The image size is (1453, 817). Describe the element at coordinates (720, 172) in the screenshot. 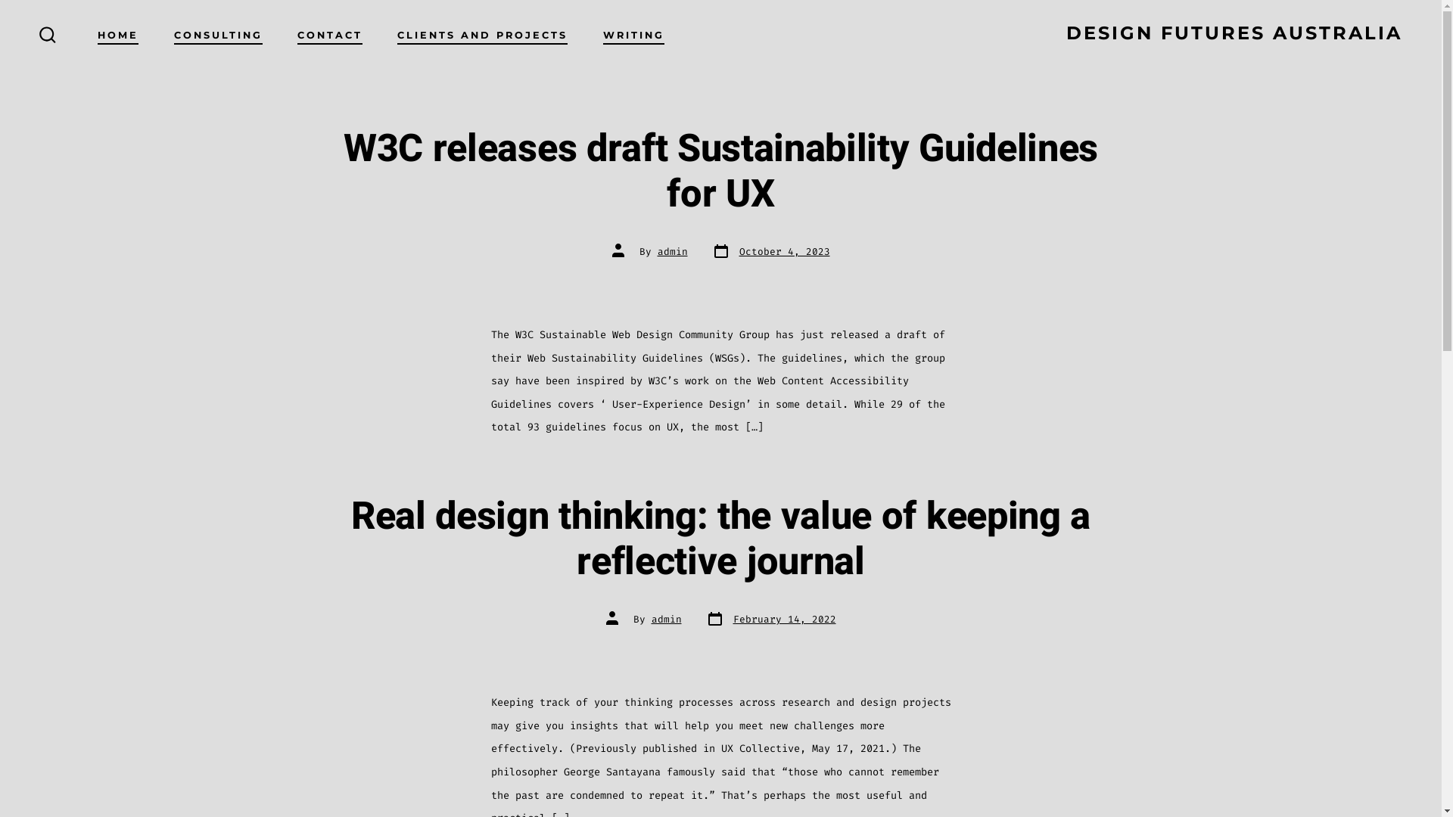

I see `W3C releases draft Sustainability Guidelines for UX` at that location.